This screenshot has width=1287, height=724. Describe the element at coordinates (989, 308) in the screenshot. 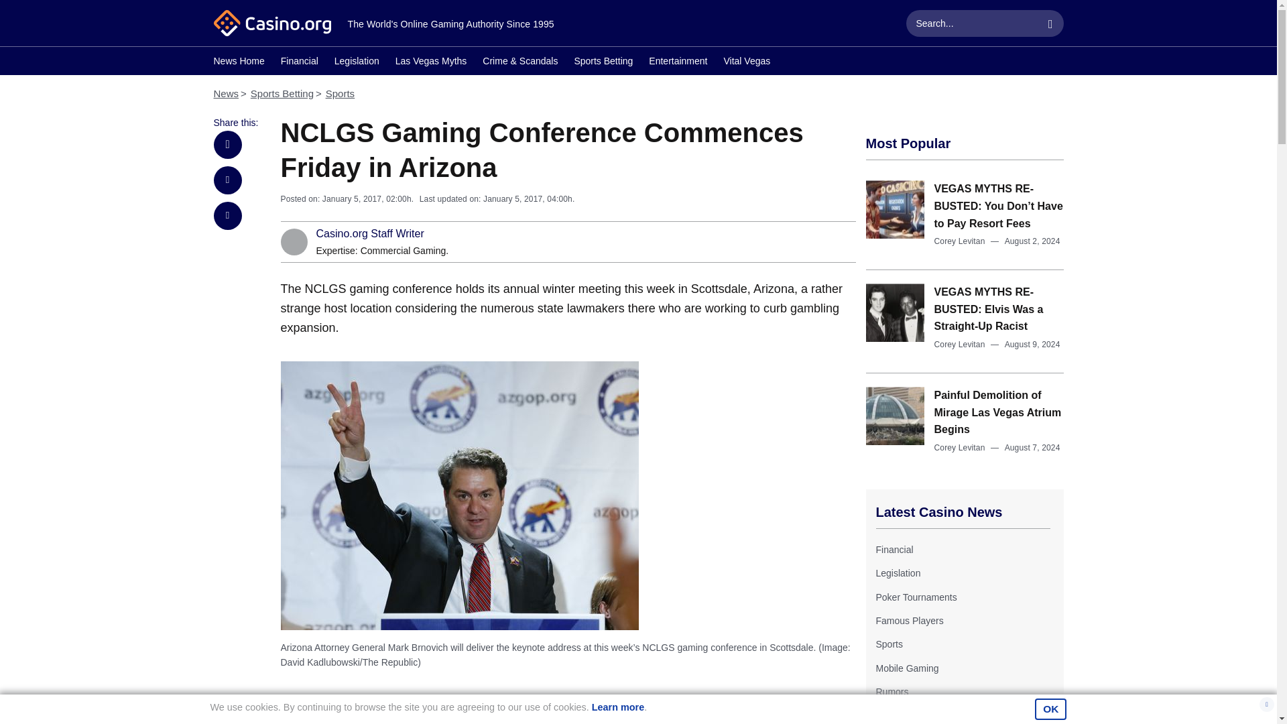

I see `VEGAS MYTHS RE-BUSTED: Elvis Was a Straight-Up Racist` at that location.